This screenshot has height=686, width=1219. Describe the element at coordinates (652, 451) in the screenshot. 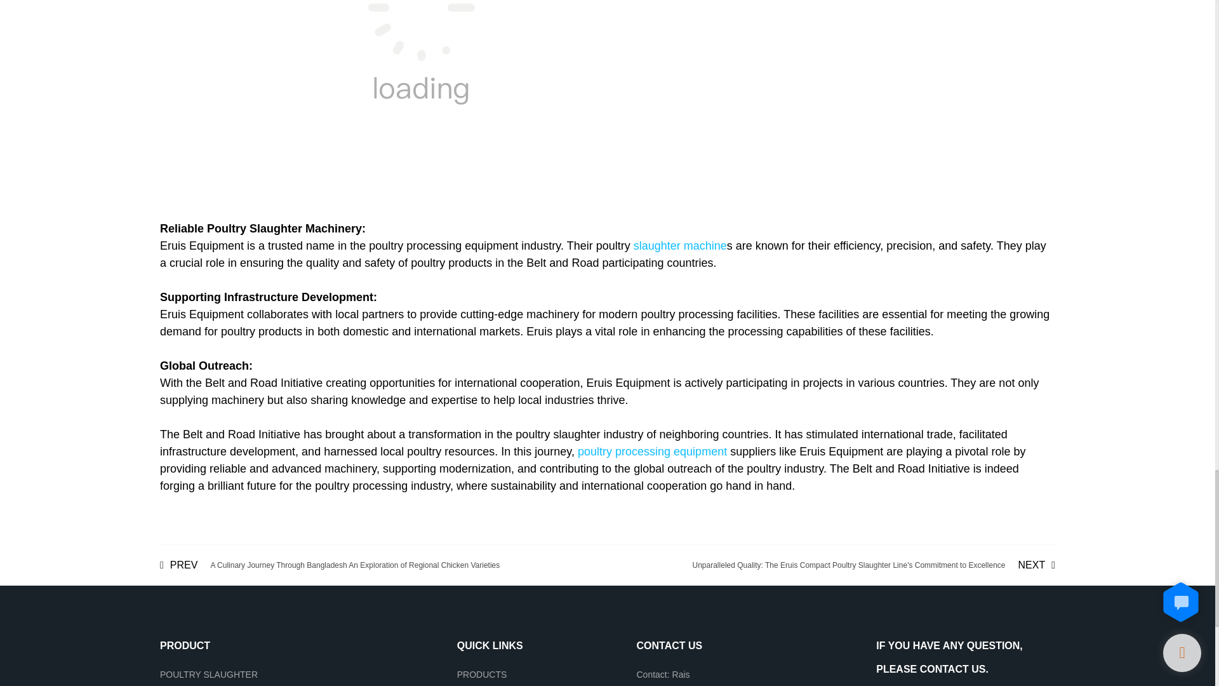

I see `poultry processing equipment` at that location.